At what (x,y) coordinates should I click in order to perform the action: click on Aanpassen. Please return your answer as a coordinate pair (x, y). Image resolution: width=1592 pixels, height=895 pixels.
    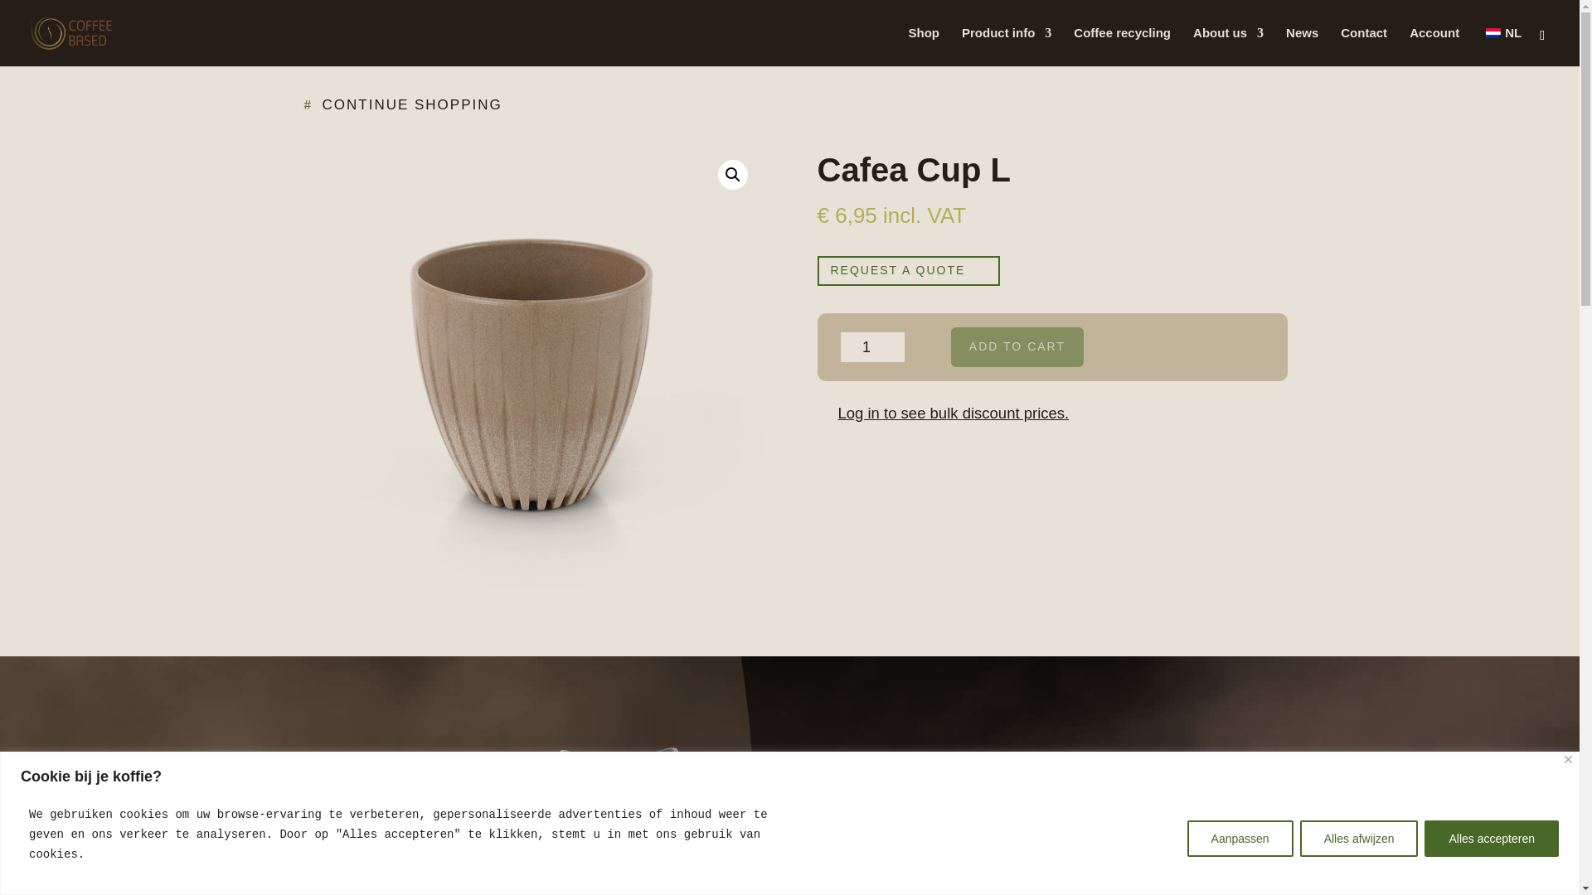
    Looking at the image, I should click on (1240, 839).